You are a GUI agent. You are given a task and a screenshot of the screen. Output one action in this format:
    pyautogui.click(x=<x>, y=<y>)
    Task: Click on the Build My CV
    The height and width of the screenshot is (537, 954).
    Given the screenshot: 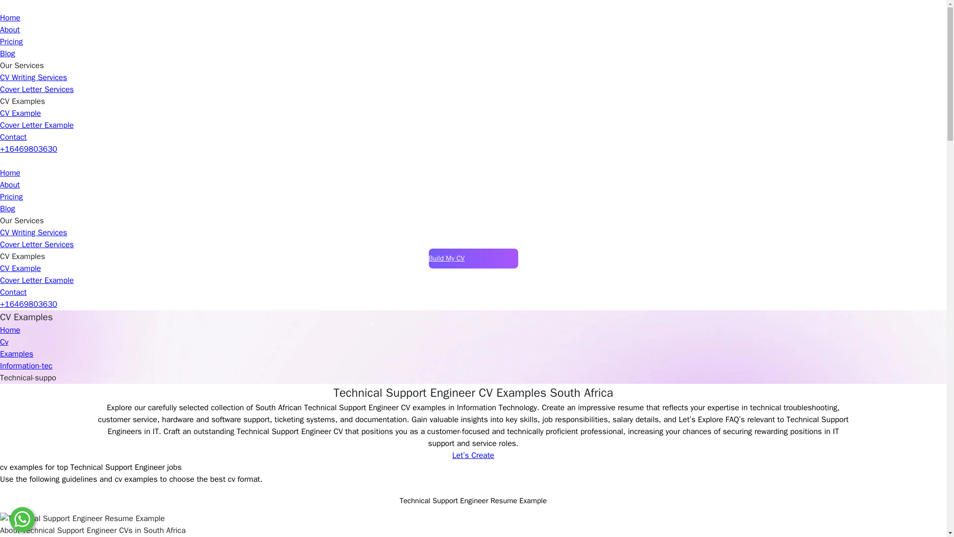 What is the action you would take?
    pyautogui.click(x=473, y=259)
    